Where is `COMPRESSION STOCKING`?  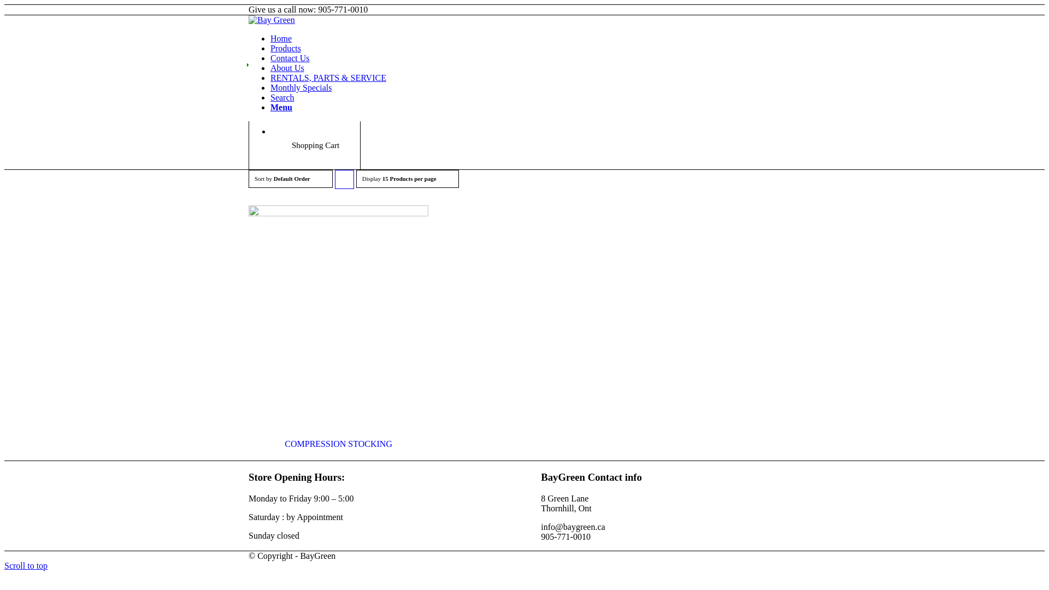
COMPRESSION STOCKING is located at coordinates (339, 330).